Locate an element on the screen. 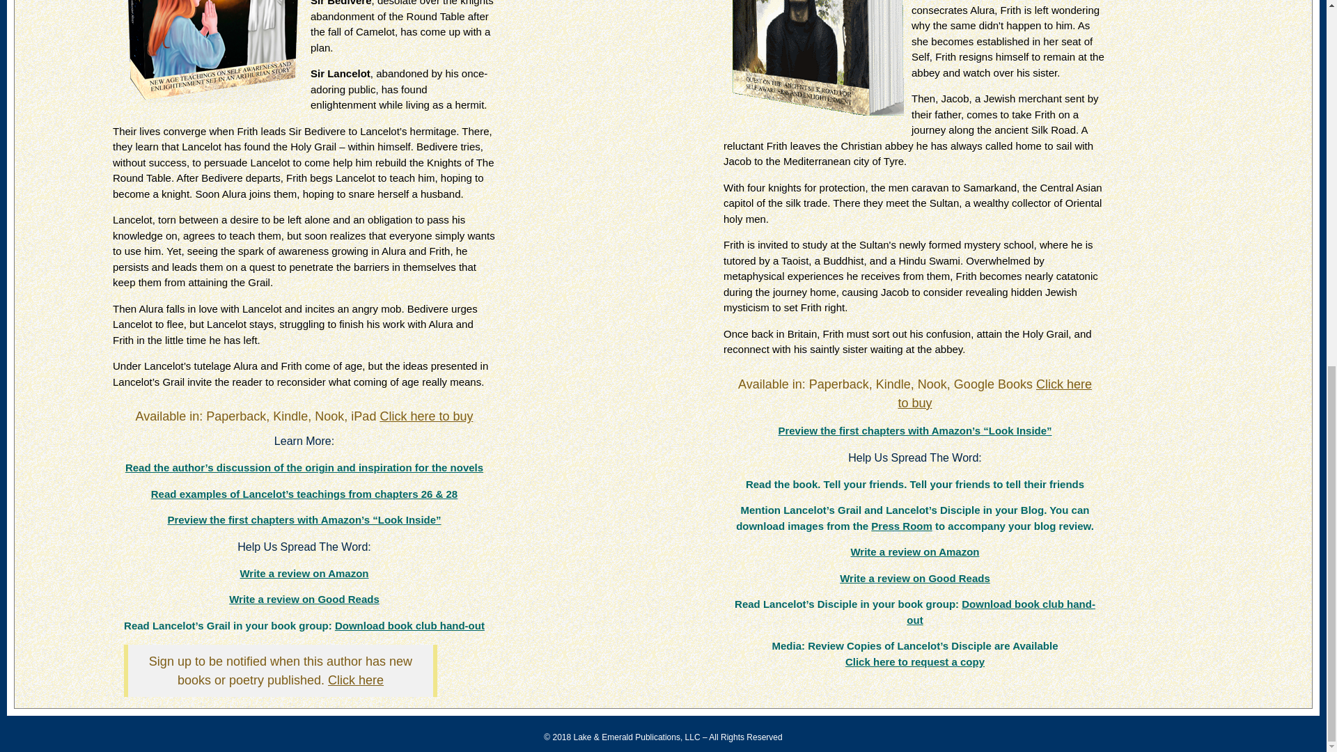 This screenshot has height=752, width=1337. Write a review on Amazon is located at coordinates (914, 551).